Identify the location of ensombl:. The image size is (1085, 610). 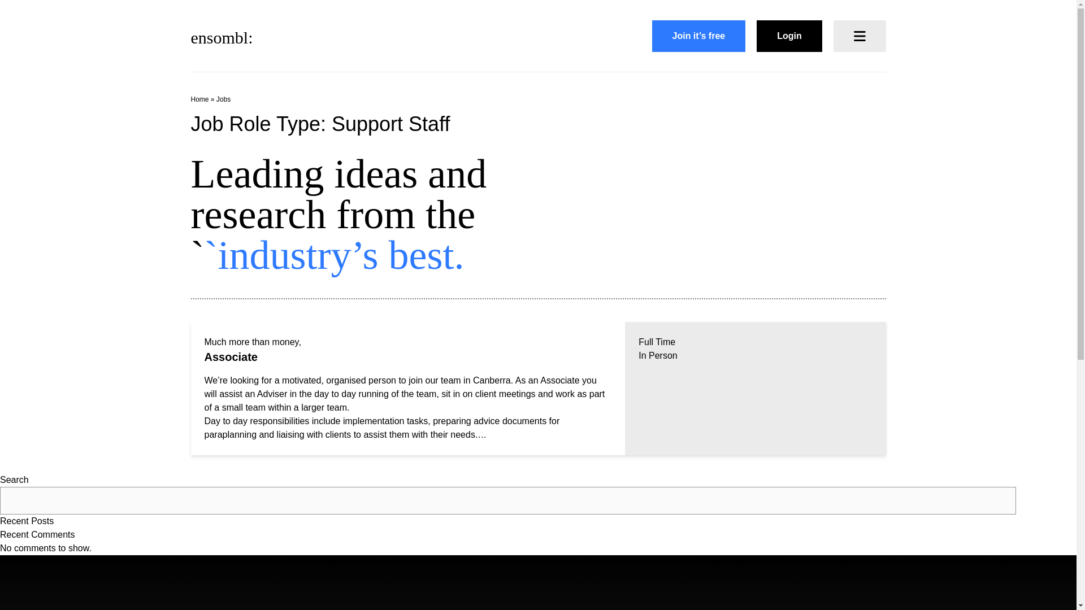
(222, 36).